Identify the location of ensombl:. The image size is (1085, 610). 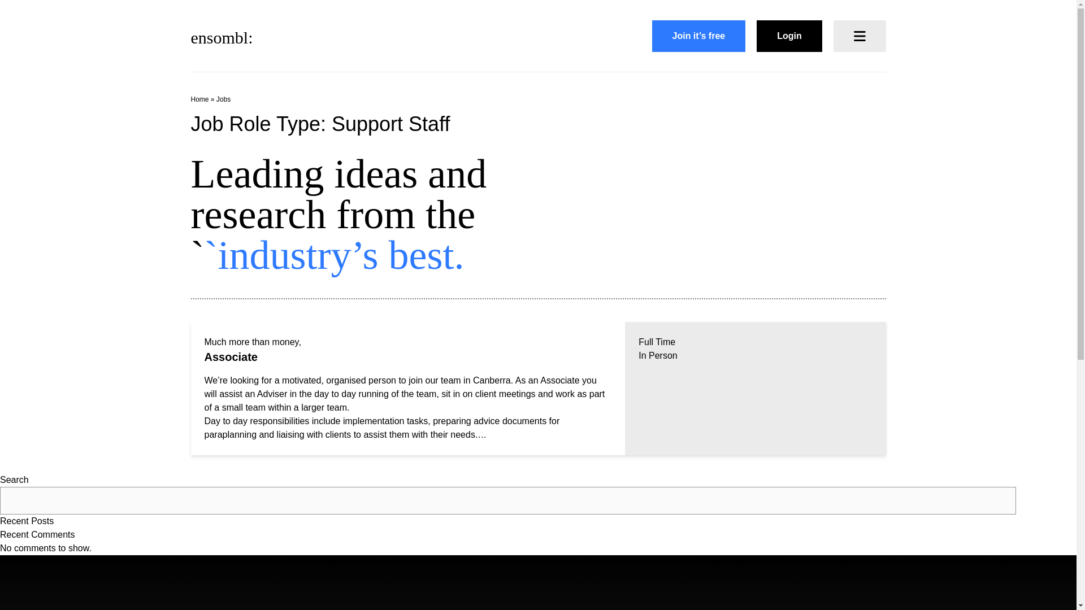
(222, 36).